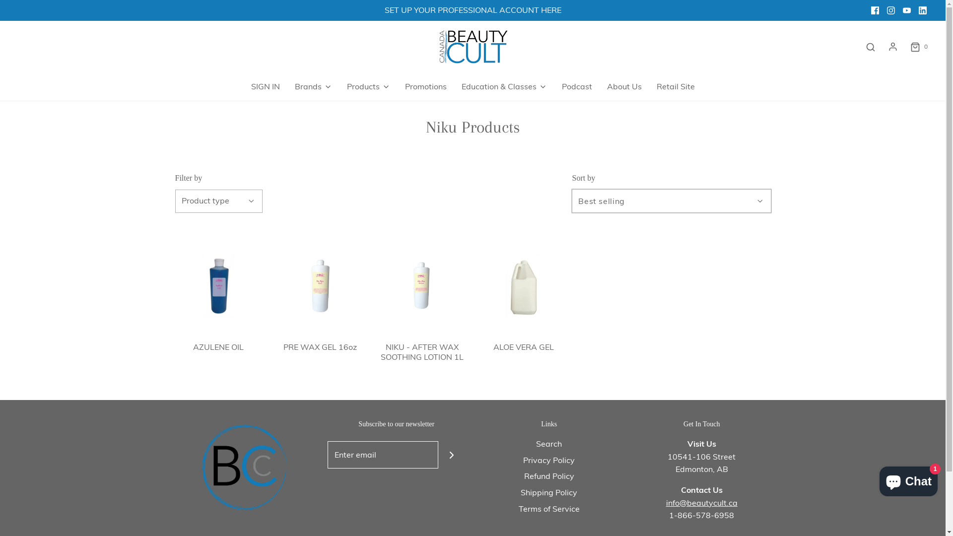 This screenshot has width=953, height=536. I want to click on NIKU - AFTER WAX SOOTHING LOTION 1L, so click(422, 286).